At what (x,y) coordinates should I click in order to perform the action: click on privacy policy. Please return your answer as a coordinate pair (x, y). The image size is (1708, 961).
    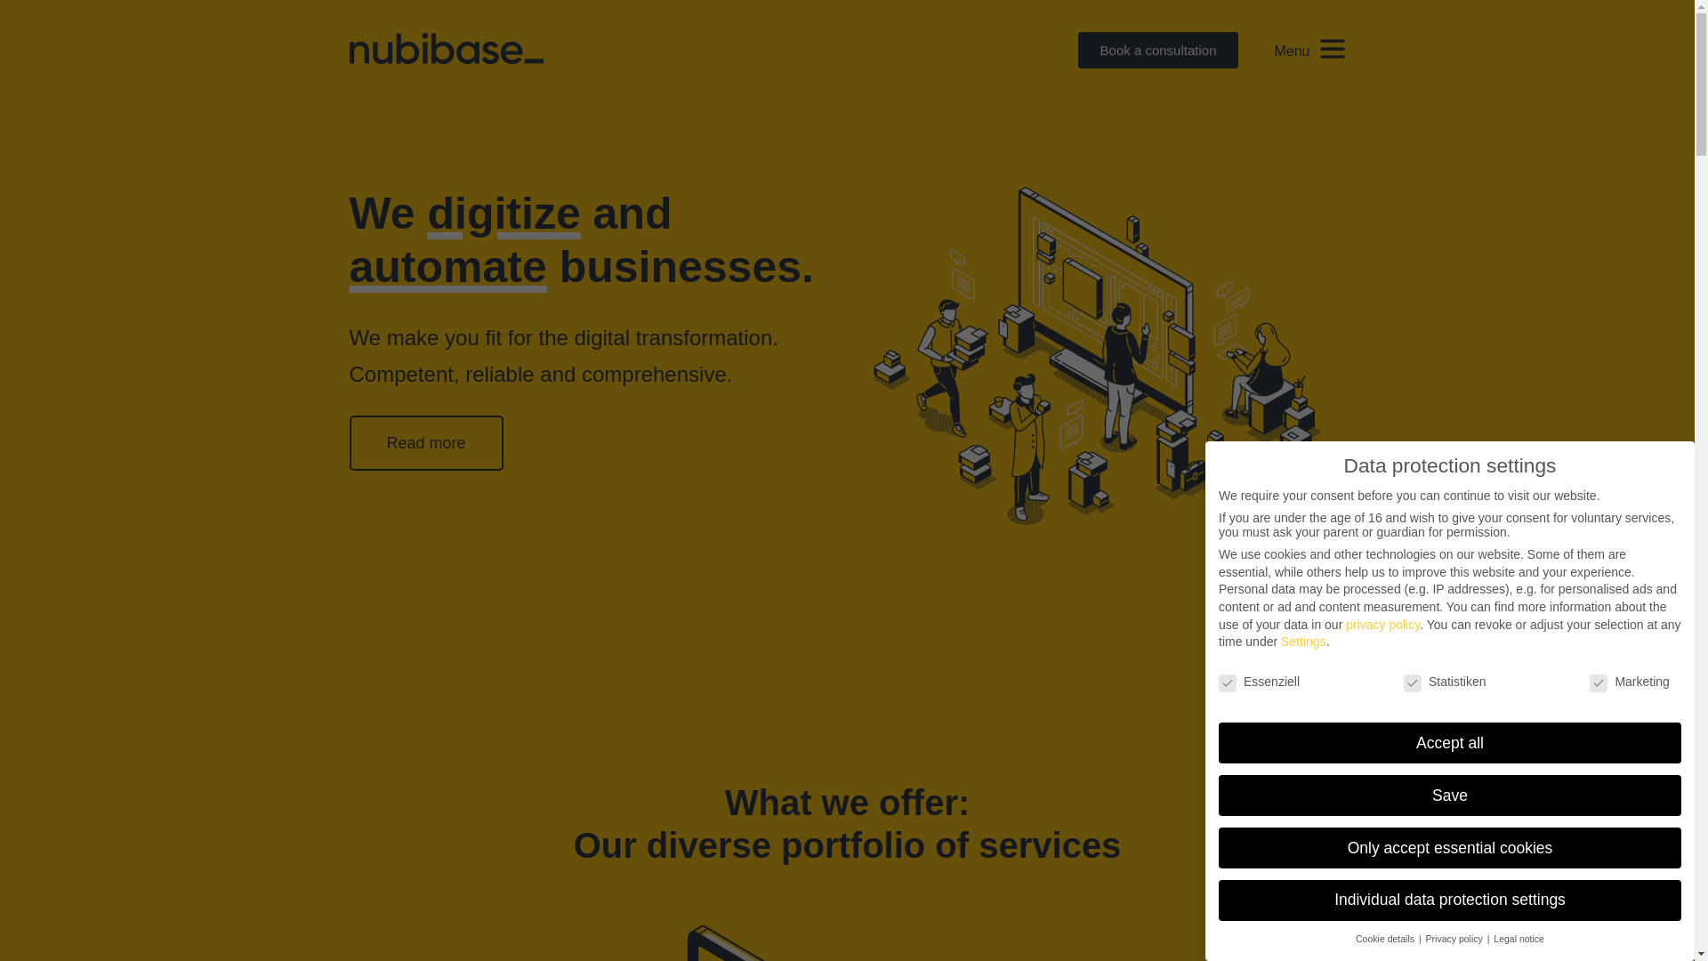
    Looking at the image, I should click on (1382, 623).